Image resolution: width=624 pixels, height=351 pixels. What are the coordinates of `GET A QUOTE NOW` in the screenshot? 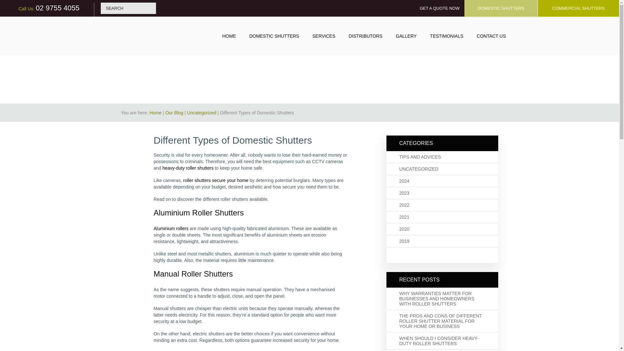 It's located at (439, 8).